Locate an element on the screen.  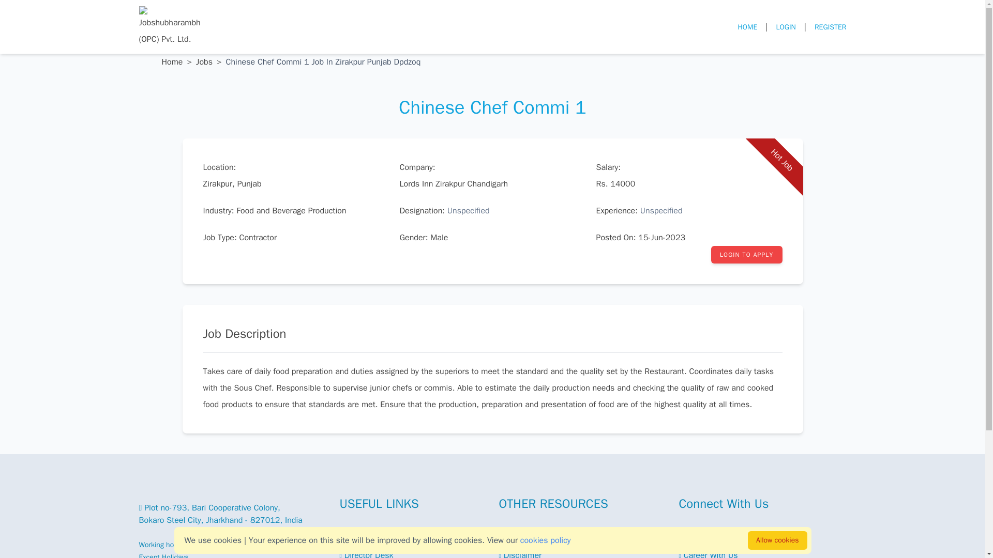
Director Desk is located at coordinates (366, 554).